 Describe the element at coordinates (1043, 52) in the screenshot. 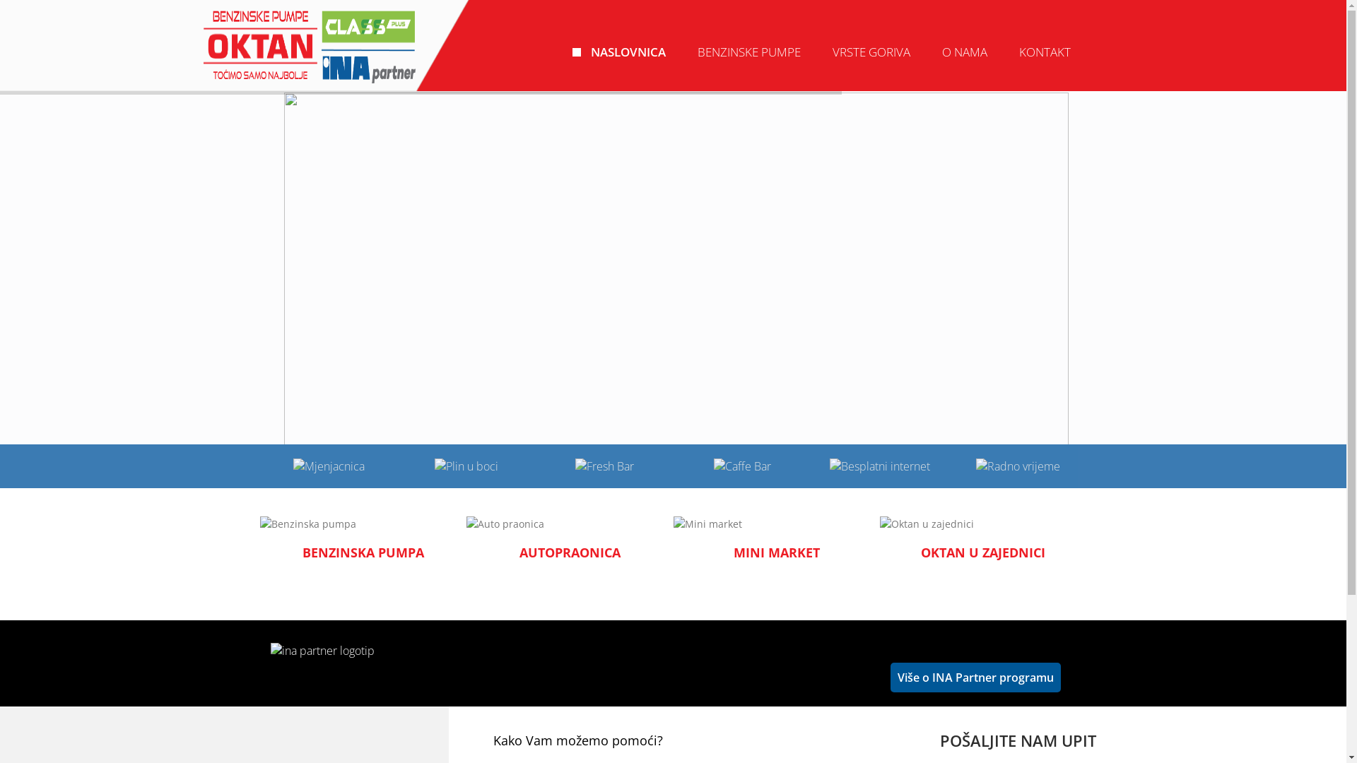

I see `KONTAKT` at that location.